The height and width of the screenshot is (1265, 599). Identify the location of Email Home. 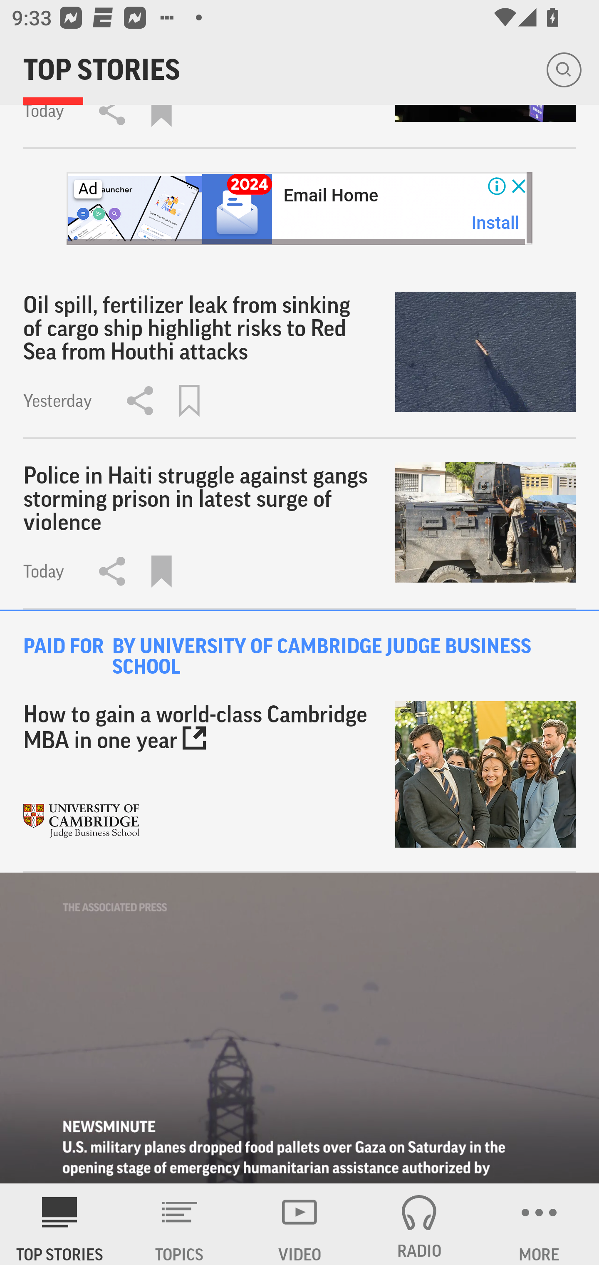
(330, 195).